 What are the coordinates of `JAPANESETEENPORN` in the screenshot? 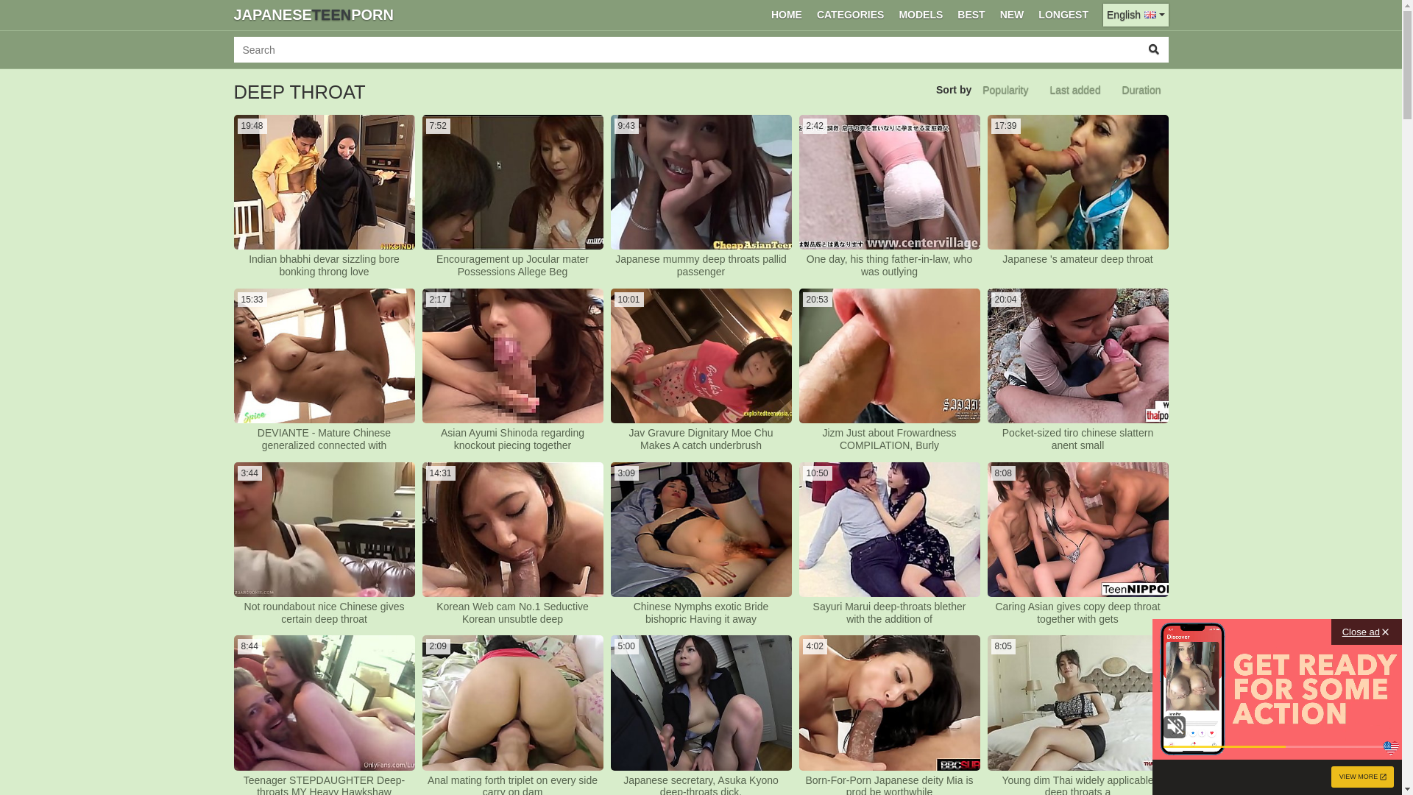 It's located at (314, 15).